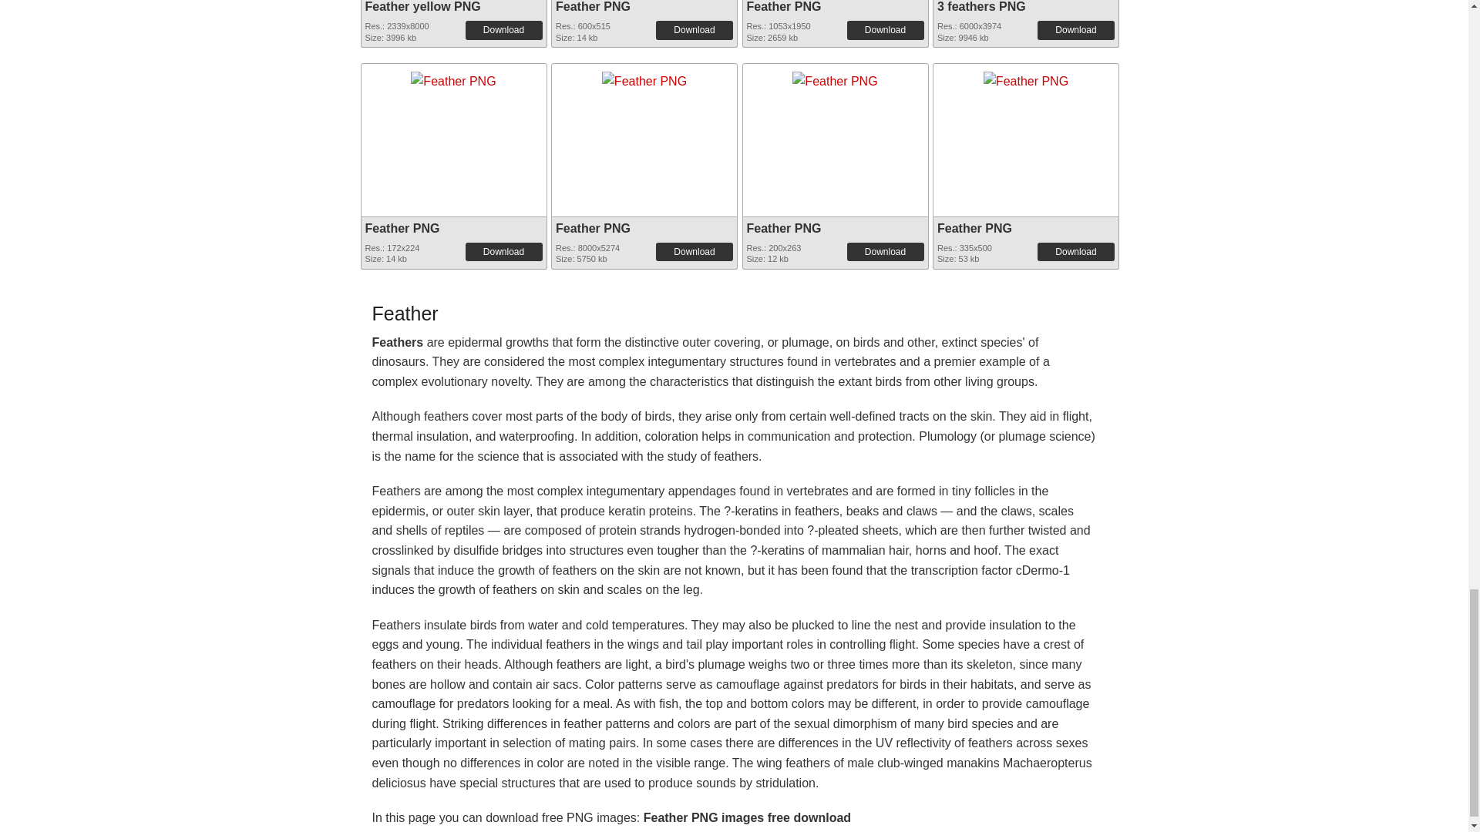 Image resolution: width=1480 pixels, height=832 pixels. Describe the element at coordinates (1075, 29) in the screenshot. I see `Download` at that location.